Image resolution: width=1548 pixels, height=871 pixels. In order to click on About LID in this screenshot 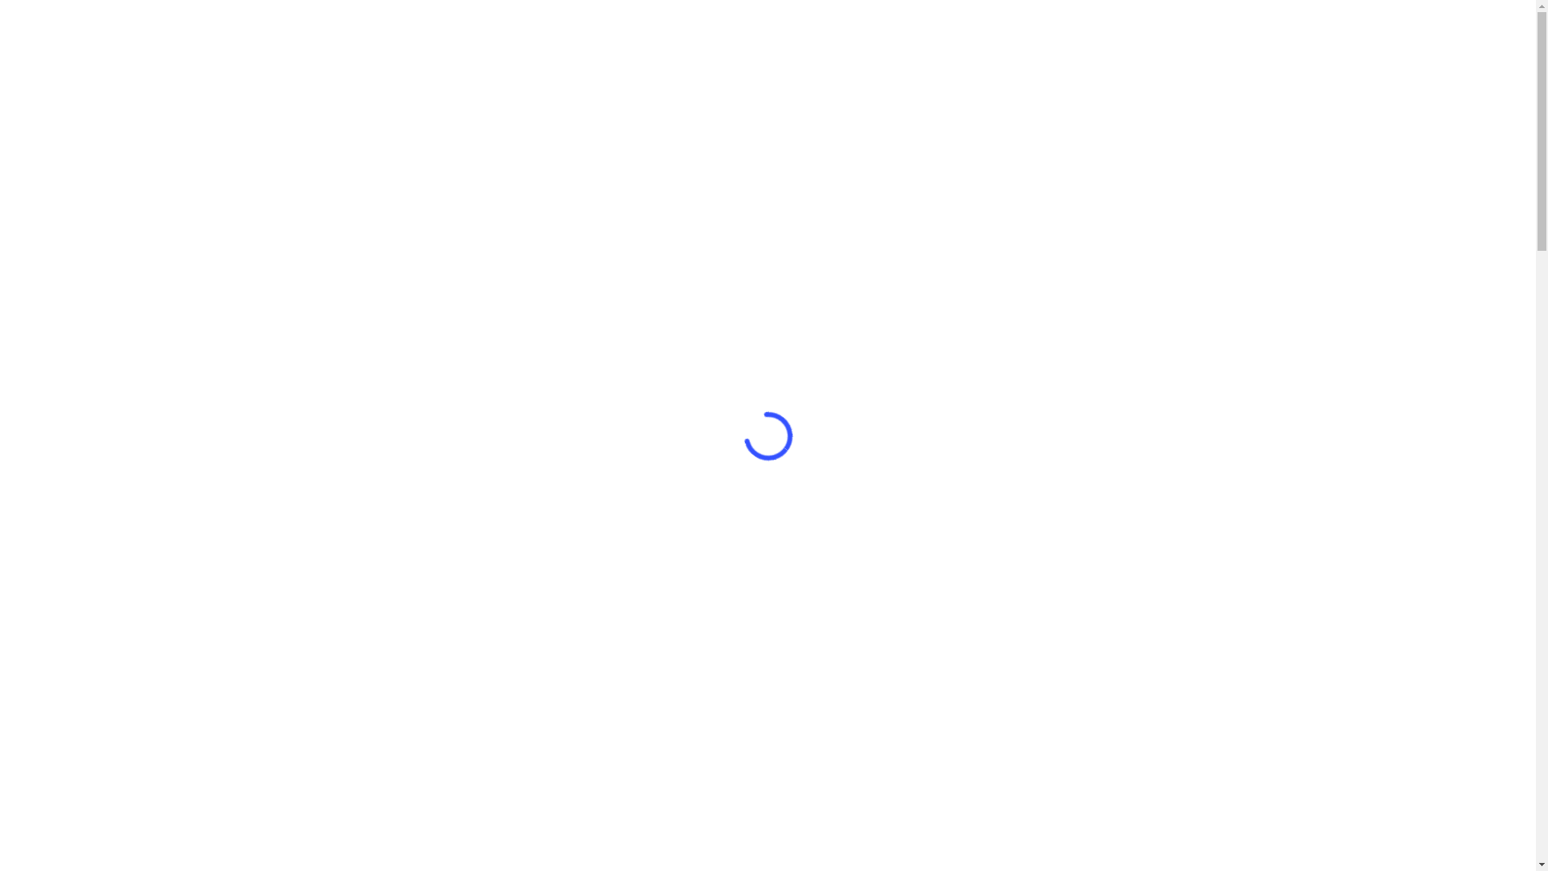, I will do `click(353, 38)`.